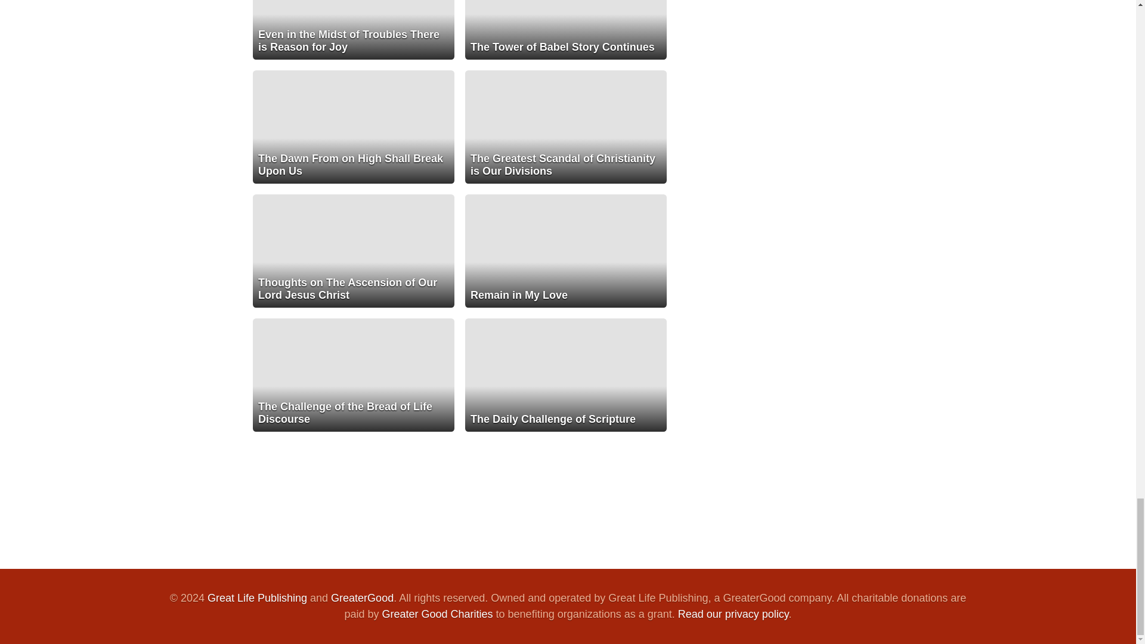  What do you see at coordinates (362, 597) in the screenshot?
I see `GreaterGood` at bounding box center [362, 597].